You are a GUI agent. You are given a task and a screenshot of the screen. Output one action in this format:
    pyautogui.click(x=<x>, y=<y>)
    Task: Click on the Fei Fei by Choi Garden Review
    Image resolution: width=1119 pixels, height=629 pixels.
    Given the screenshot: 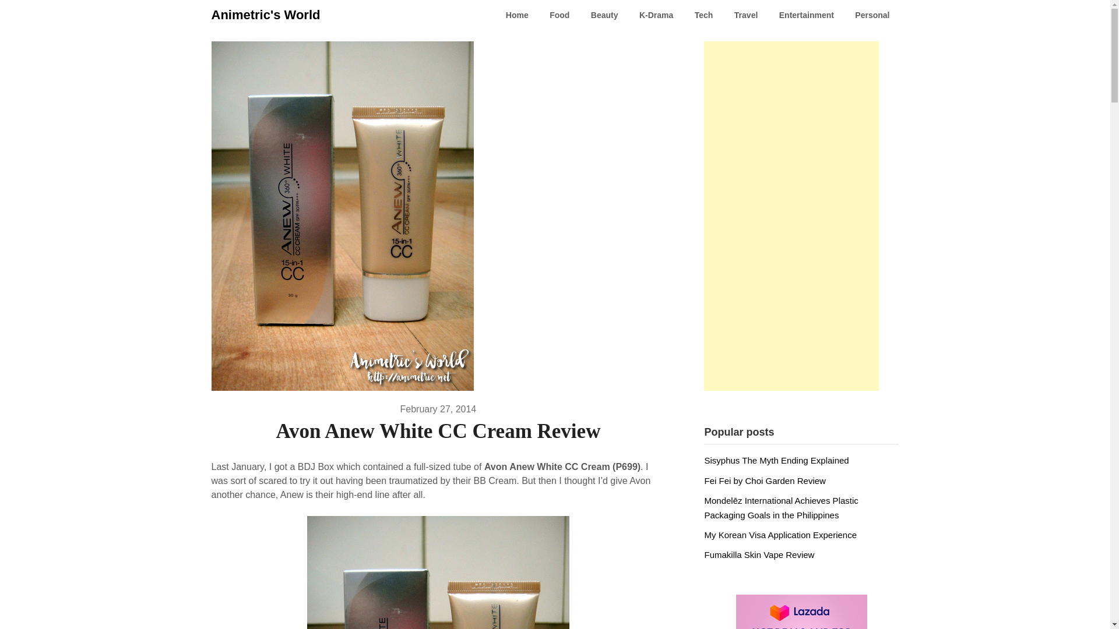 What is the action you would take?
    pyautogui.click(x=765, y=480)
    